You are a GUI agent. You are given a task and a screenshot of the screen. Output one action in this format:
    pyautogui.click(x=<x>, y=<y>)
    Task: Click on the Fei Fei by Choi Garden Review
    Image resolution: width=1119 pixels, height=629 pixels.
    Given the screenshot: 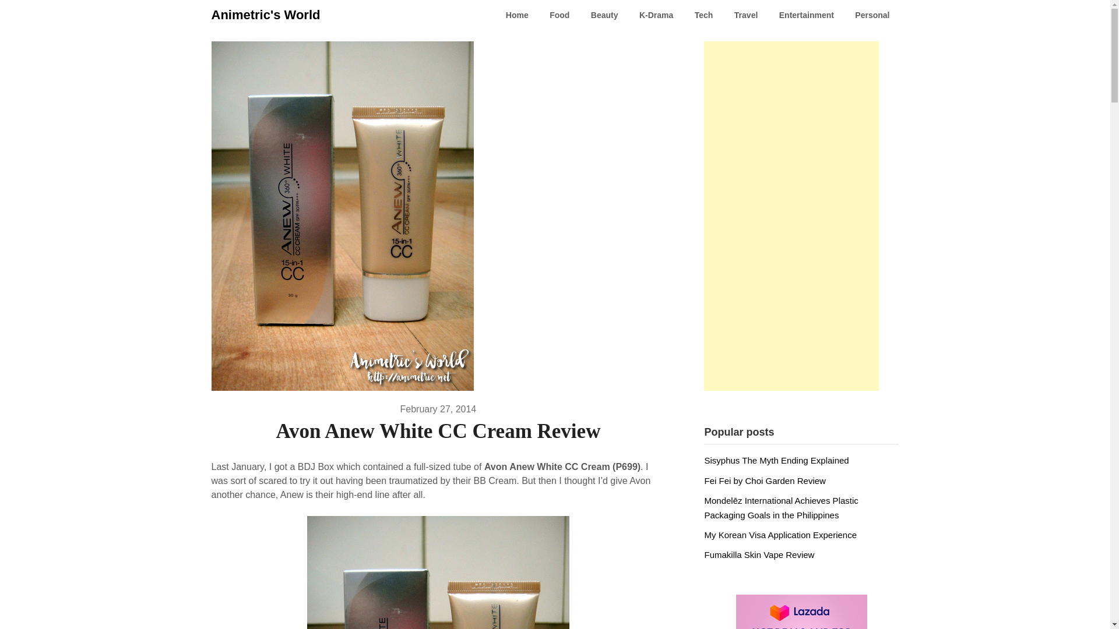 What is the action you would take?
    pyautogui.click(x=765, y=480)
    